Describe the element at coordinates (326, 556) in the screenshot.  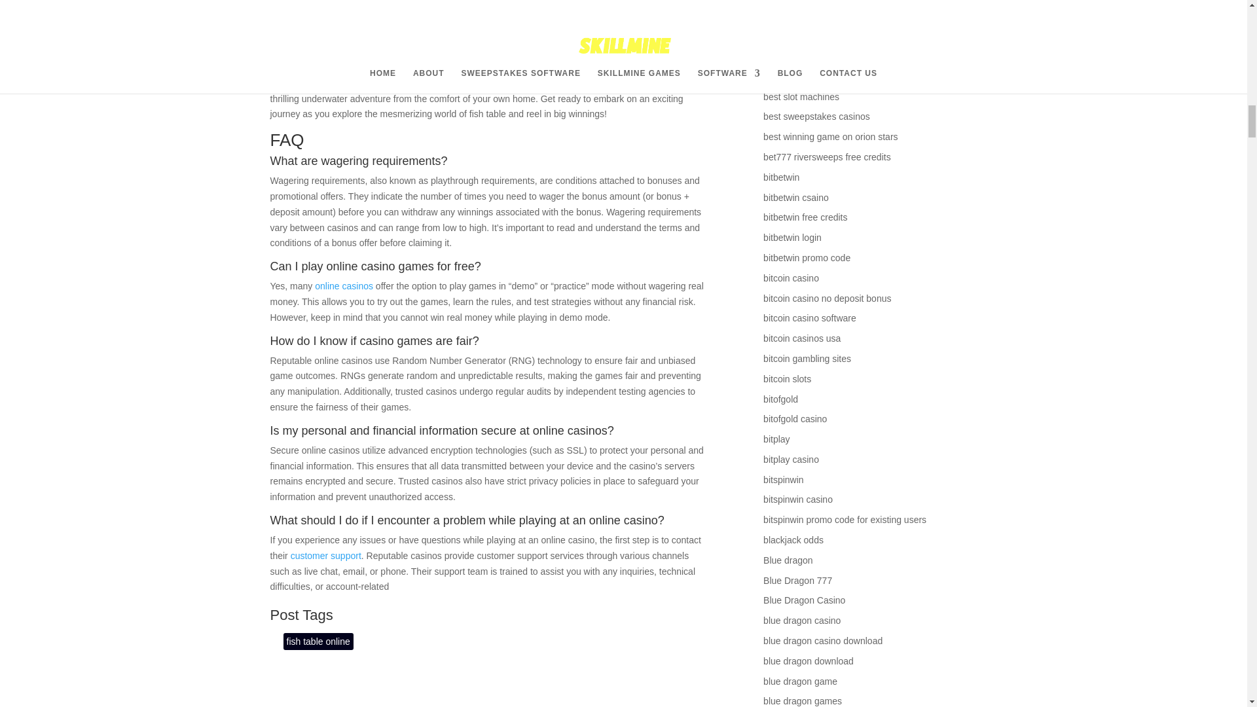
I see `customer support` at that location.